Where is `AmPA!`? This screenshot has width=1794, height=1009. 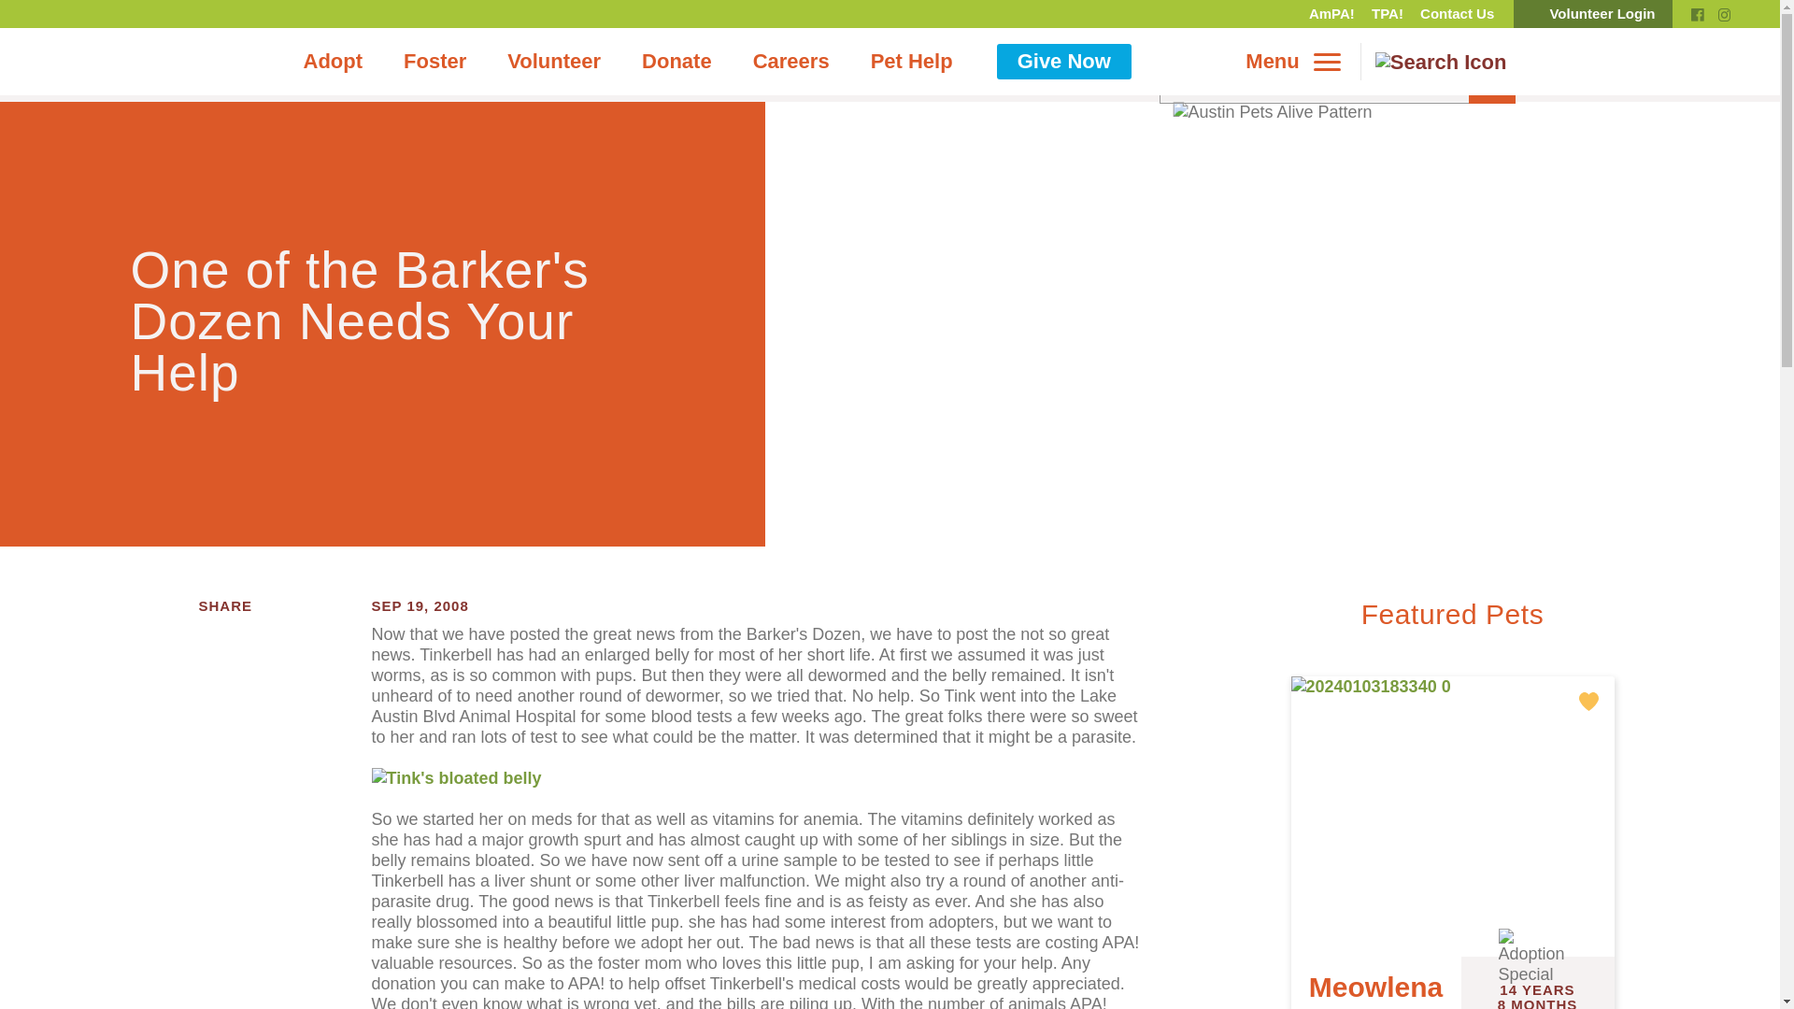
AmPA! is located at coordinates (1331, 14).